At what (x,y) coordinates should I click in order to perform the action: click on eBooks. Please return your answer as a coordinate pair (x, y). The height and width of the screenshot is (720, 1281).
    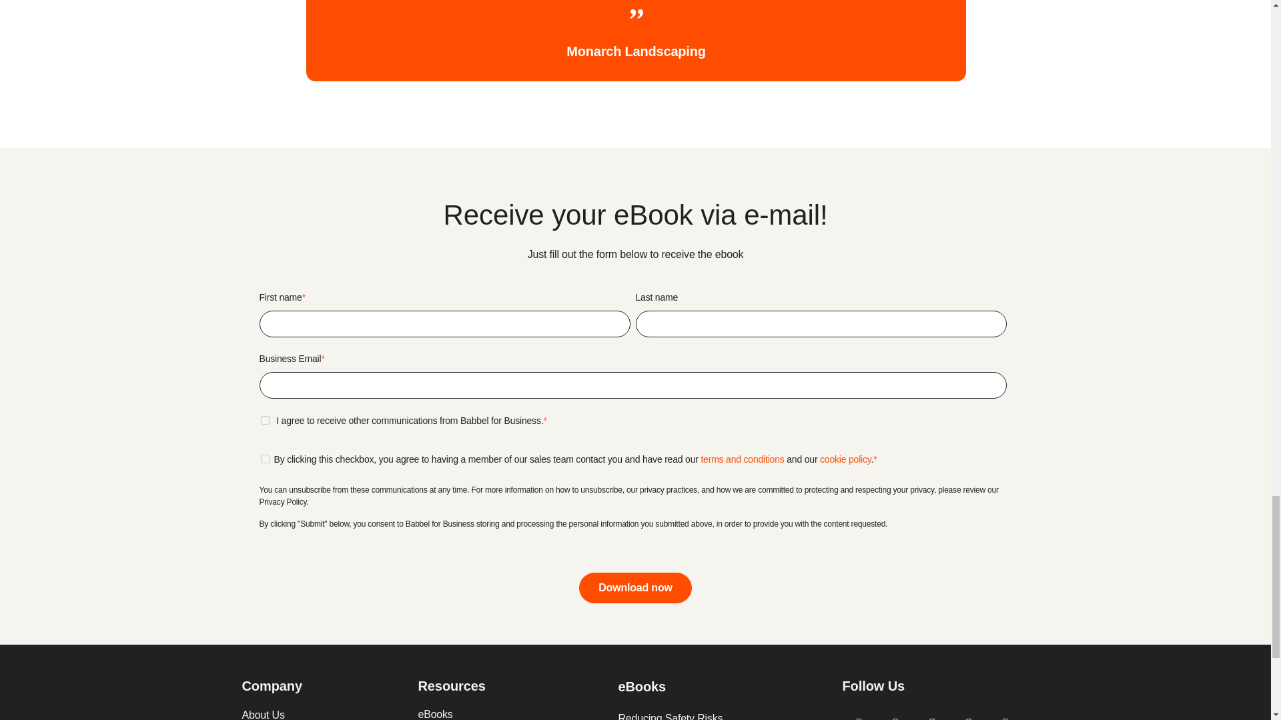
    Looking at the image, I should click on (511, 713).